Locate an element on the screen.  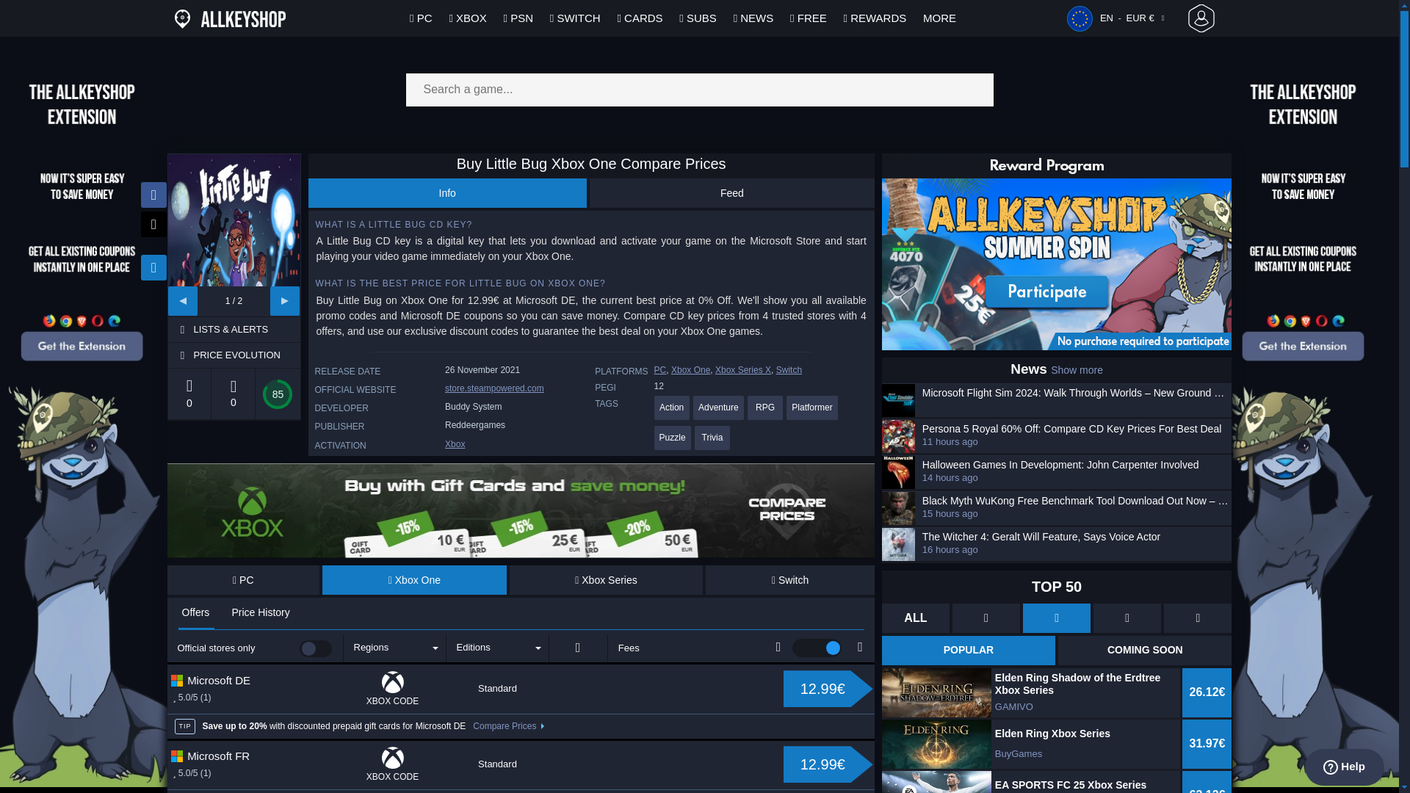
 Xbox One is located at coordinates (414, 580).